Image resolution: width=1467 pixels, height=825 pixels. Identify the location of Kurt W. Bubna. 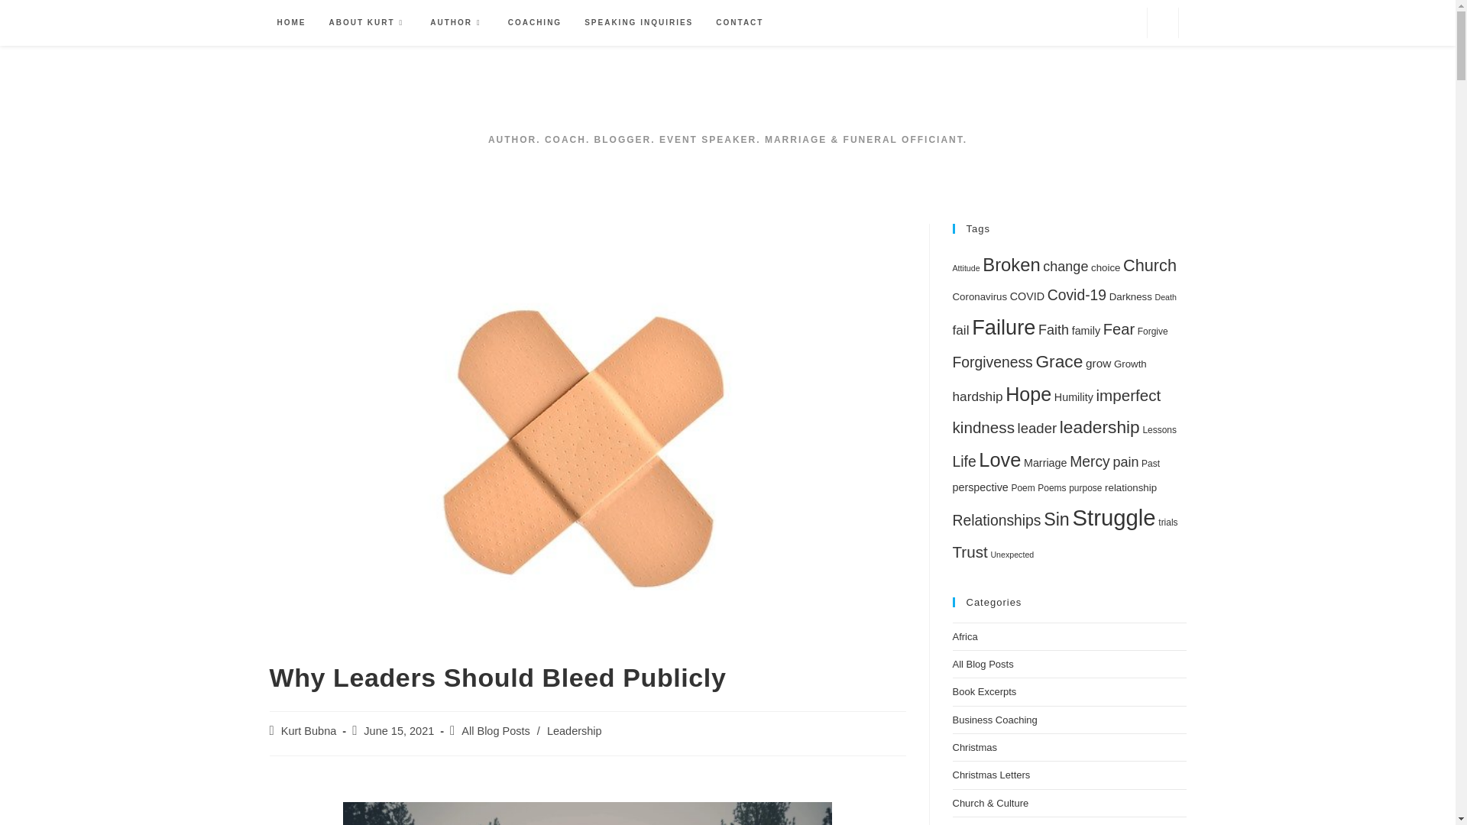
(727, 99).